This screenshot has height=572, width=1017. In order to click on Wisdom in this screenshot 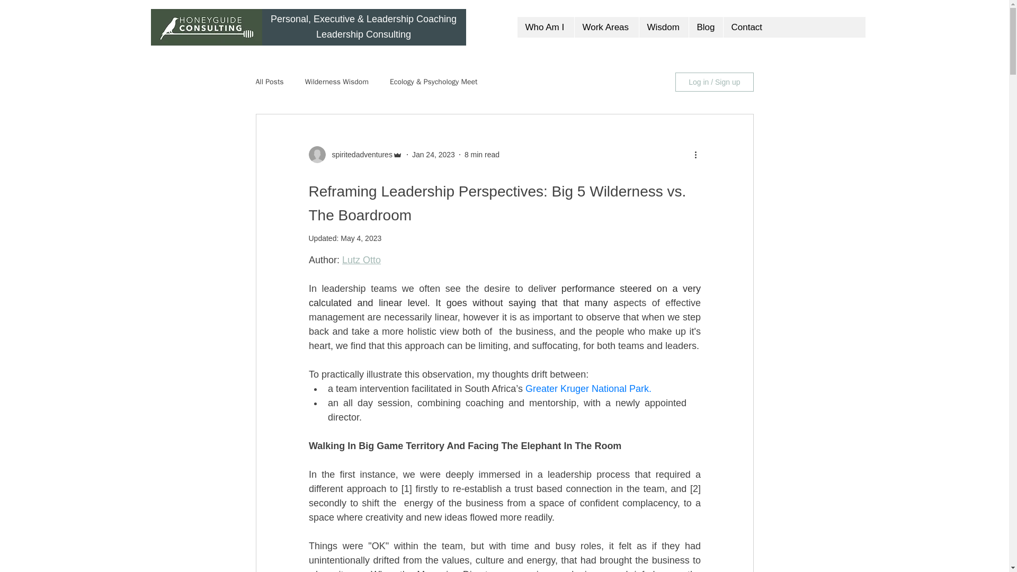, I will do `click(663, 28)`.